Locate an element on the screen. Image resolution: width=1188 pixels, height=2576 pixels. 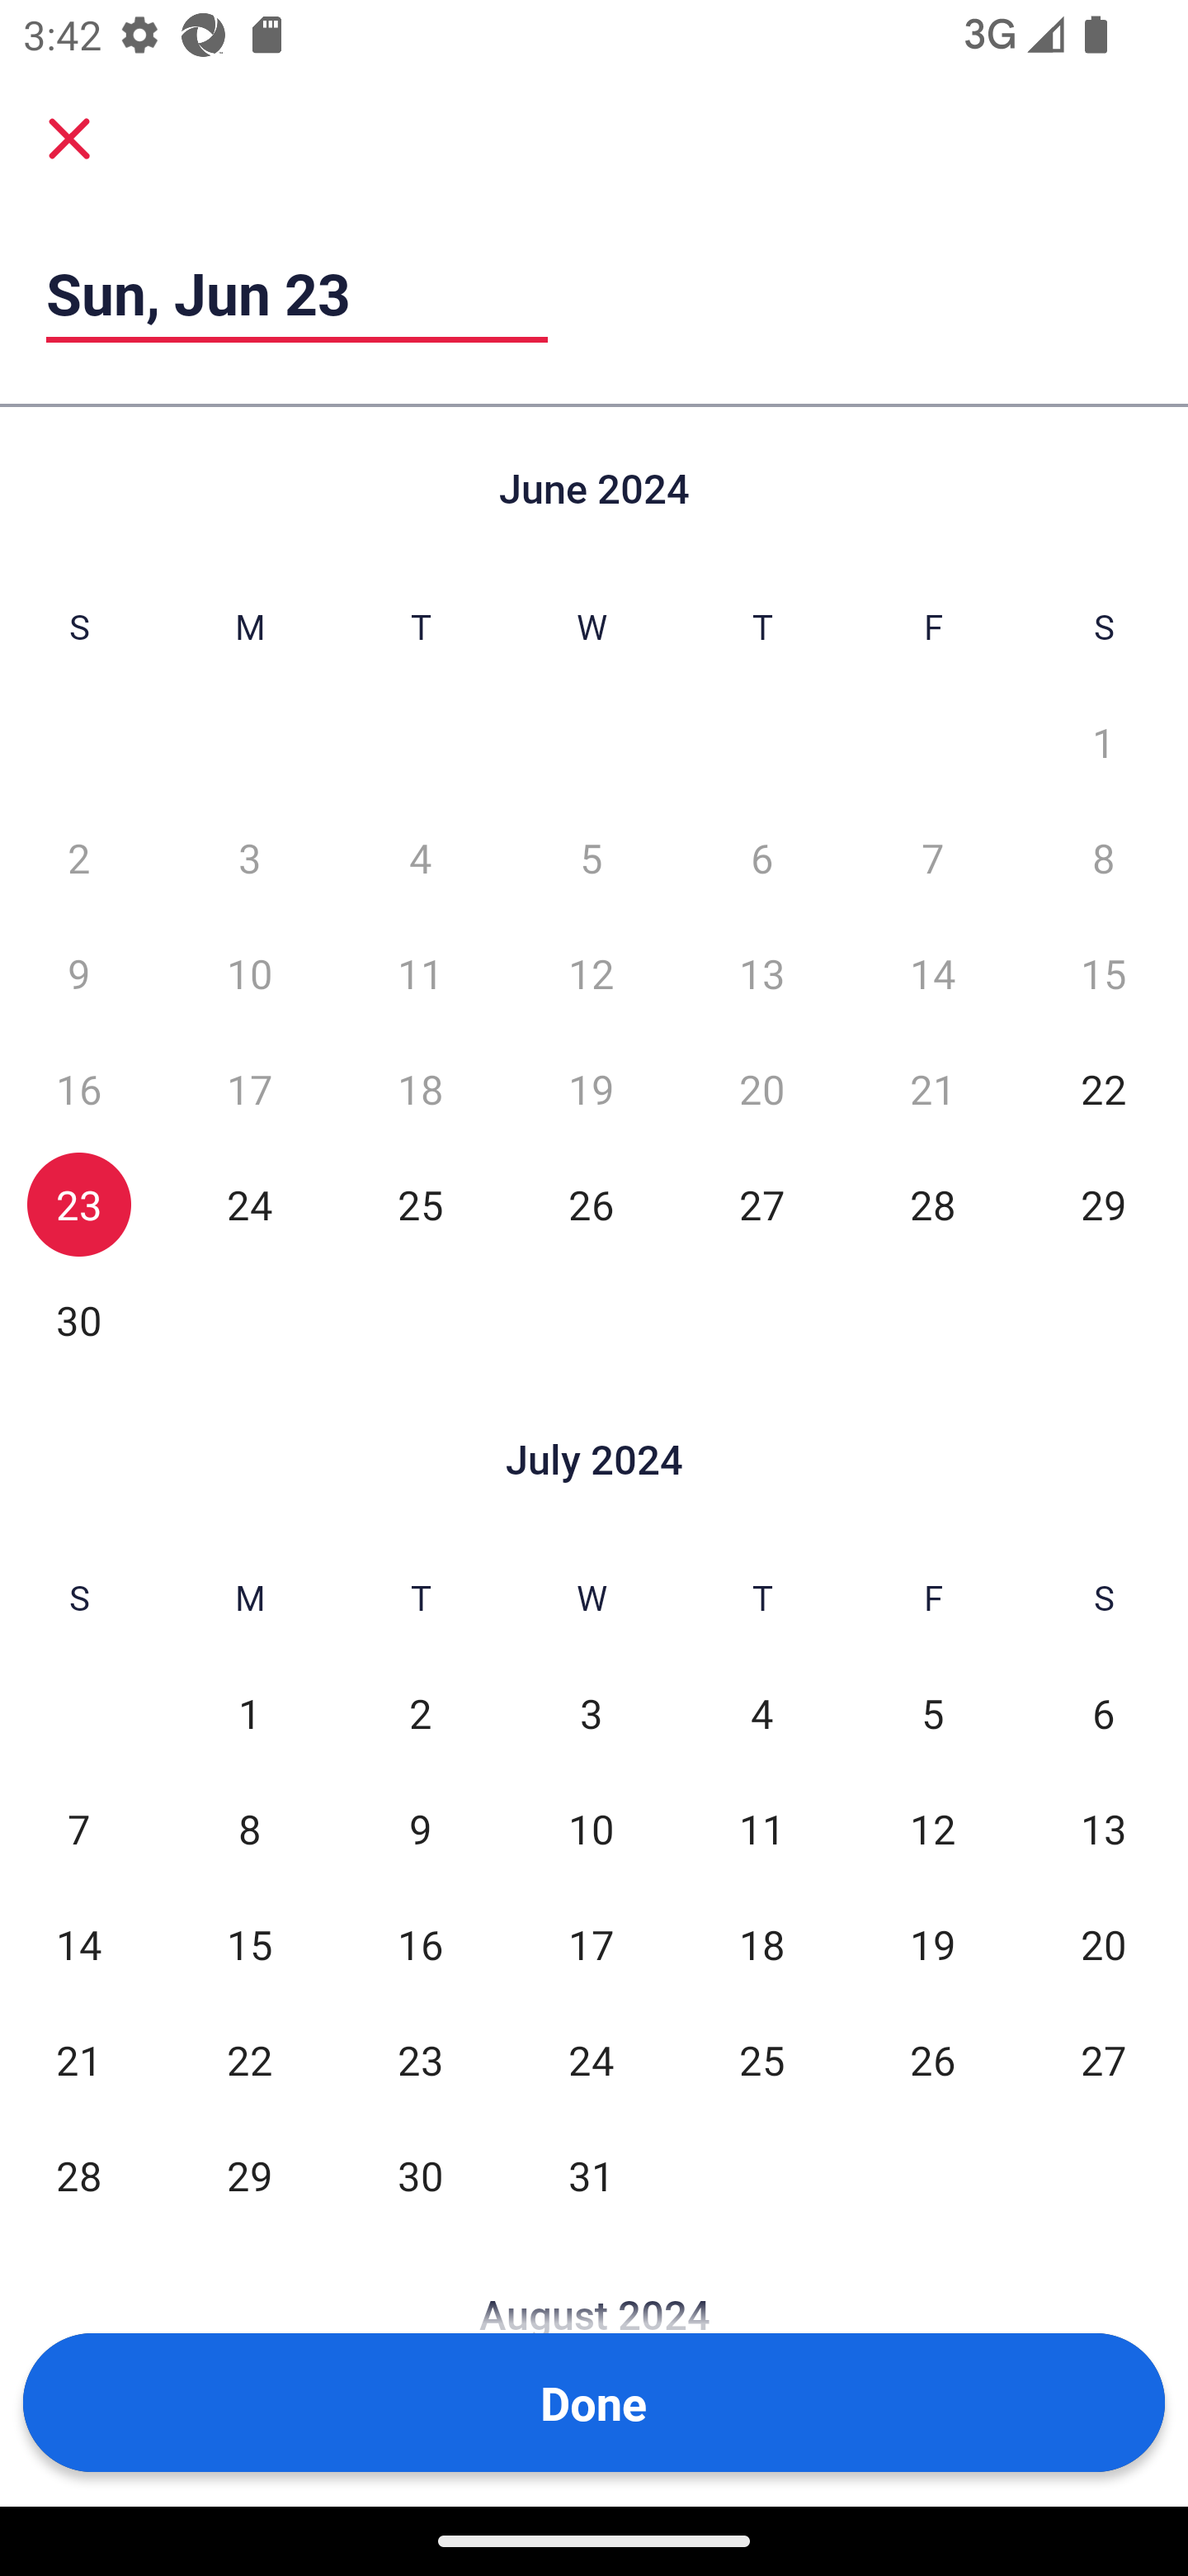
14 Fri, Jun 14, Not Selected is located at coordinates (932, 973).